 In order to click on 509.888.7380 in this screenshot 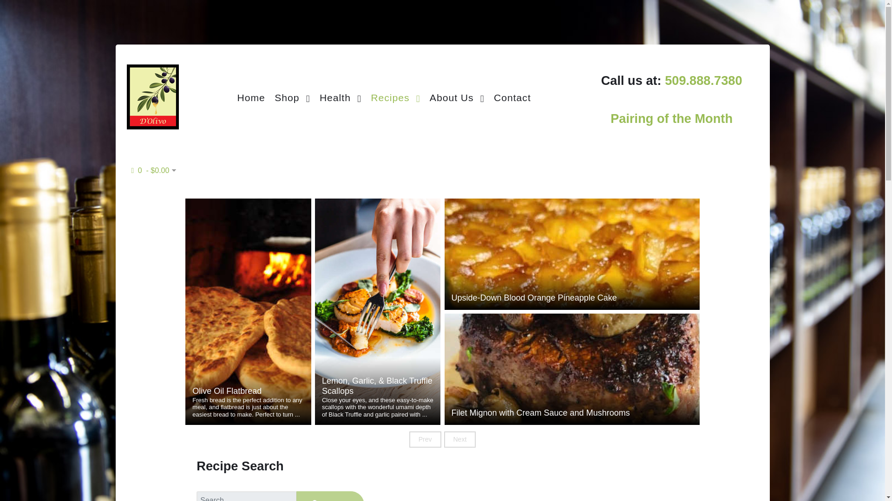, I will do `click(703, 90)`.